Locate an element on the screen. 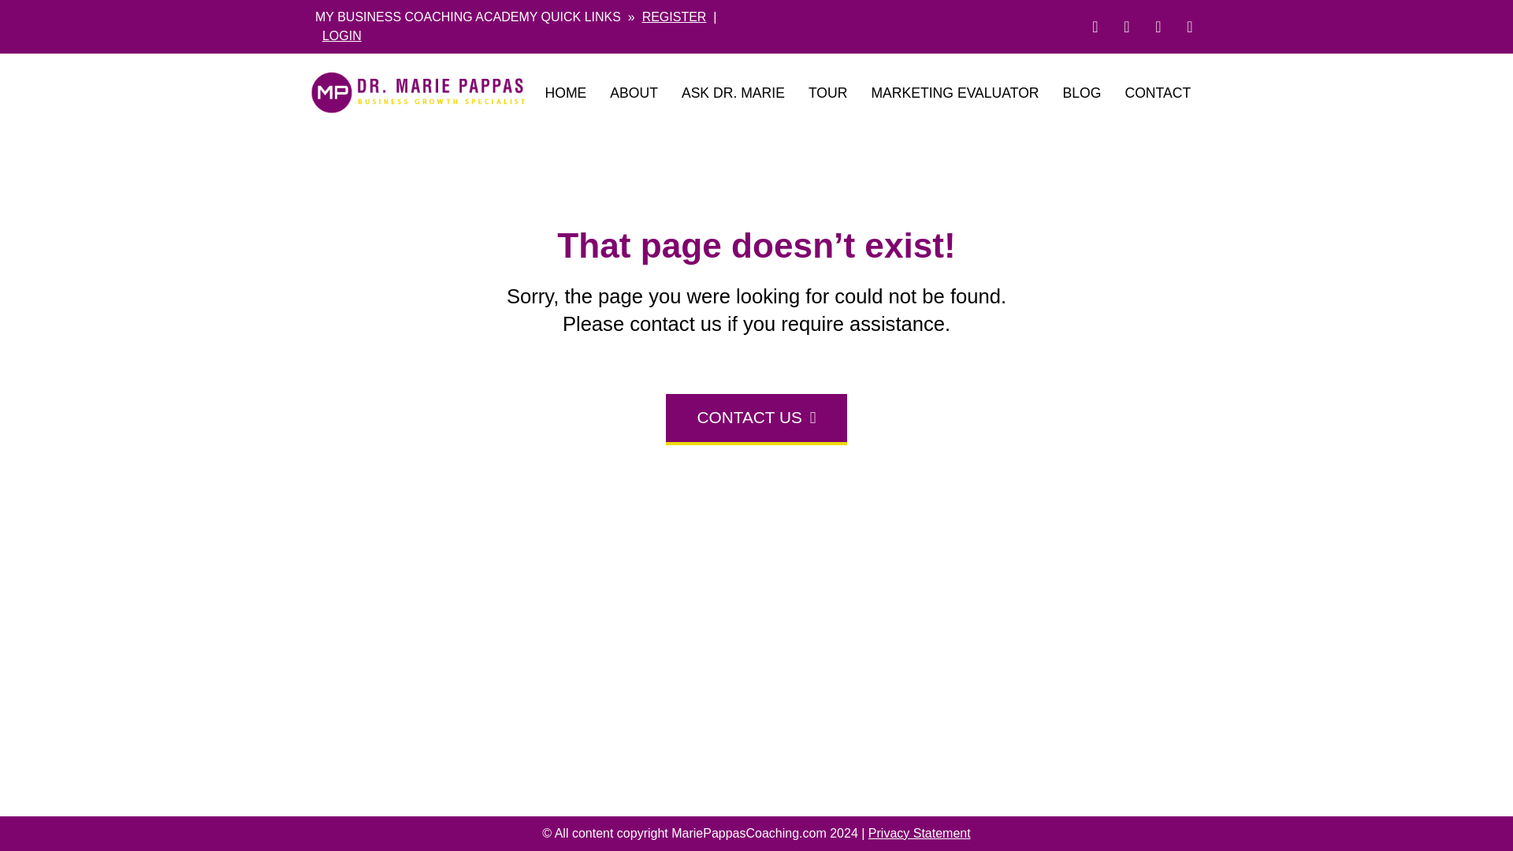 The image size is (1513, 851). ABOUT is located at coordinates (634, 93).